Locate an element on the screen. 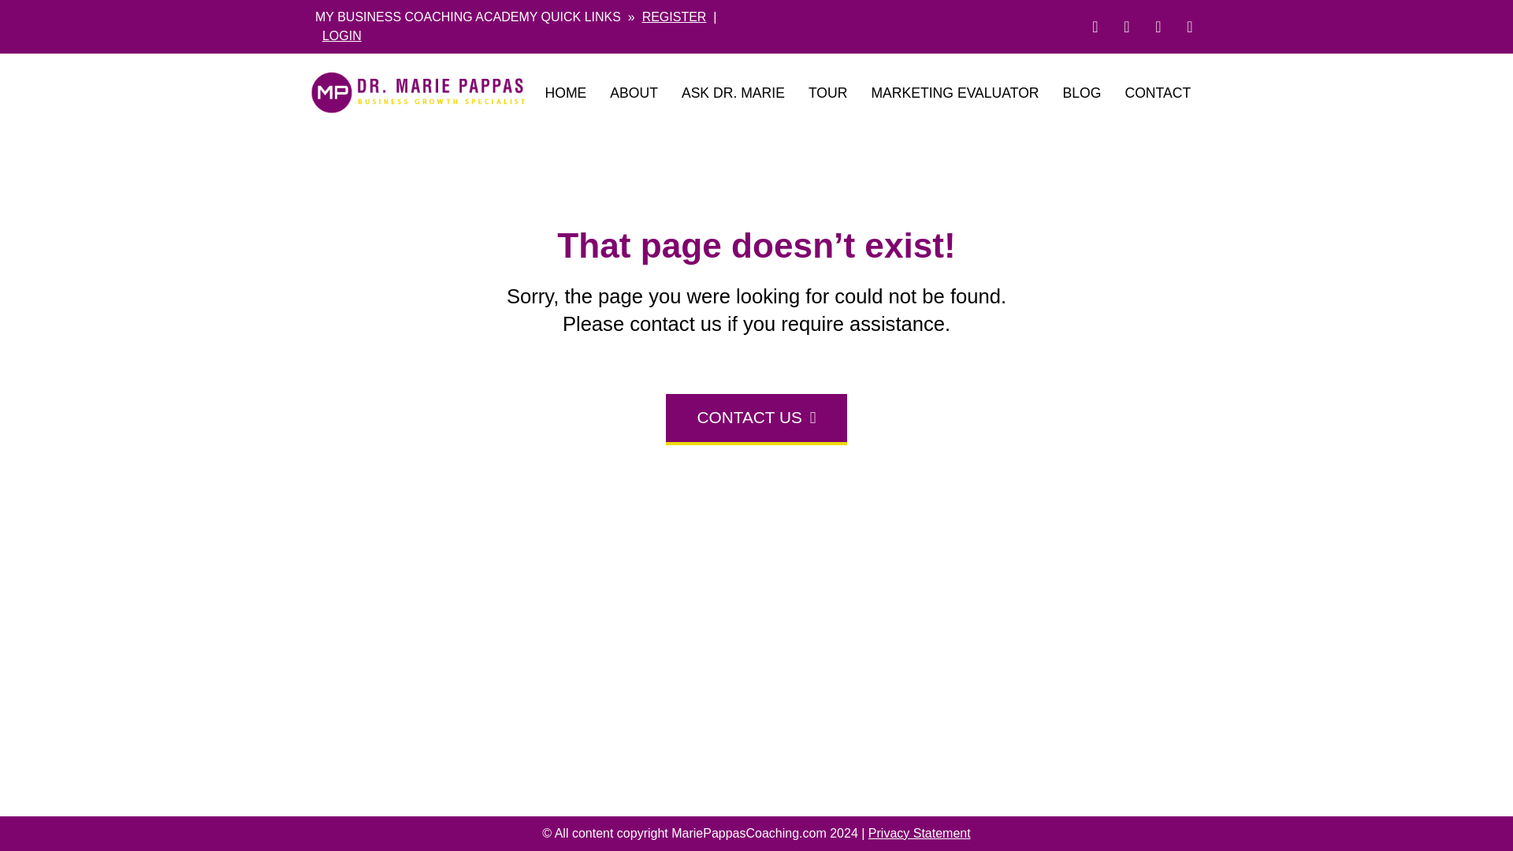 The image size is (1513, 851). ABOUT is located at coordinates (634, 93).